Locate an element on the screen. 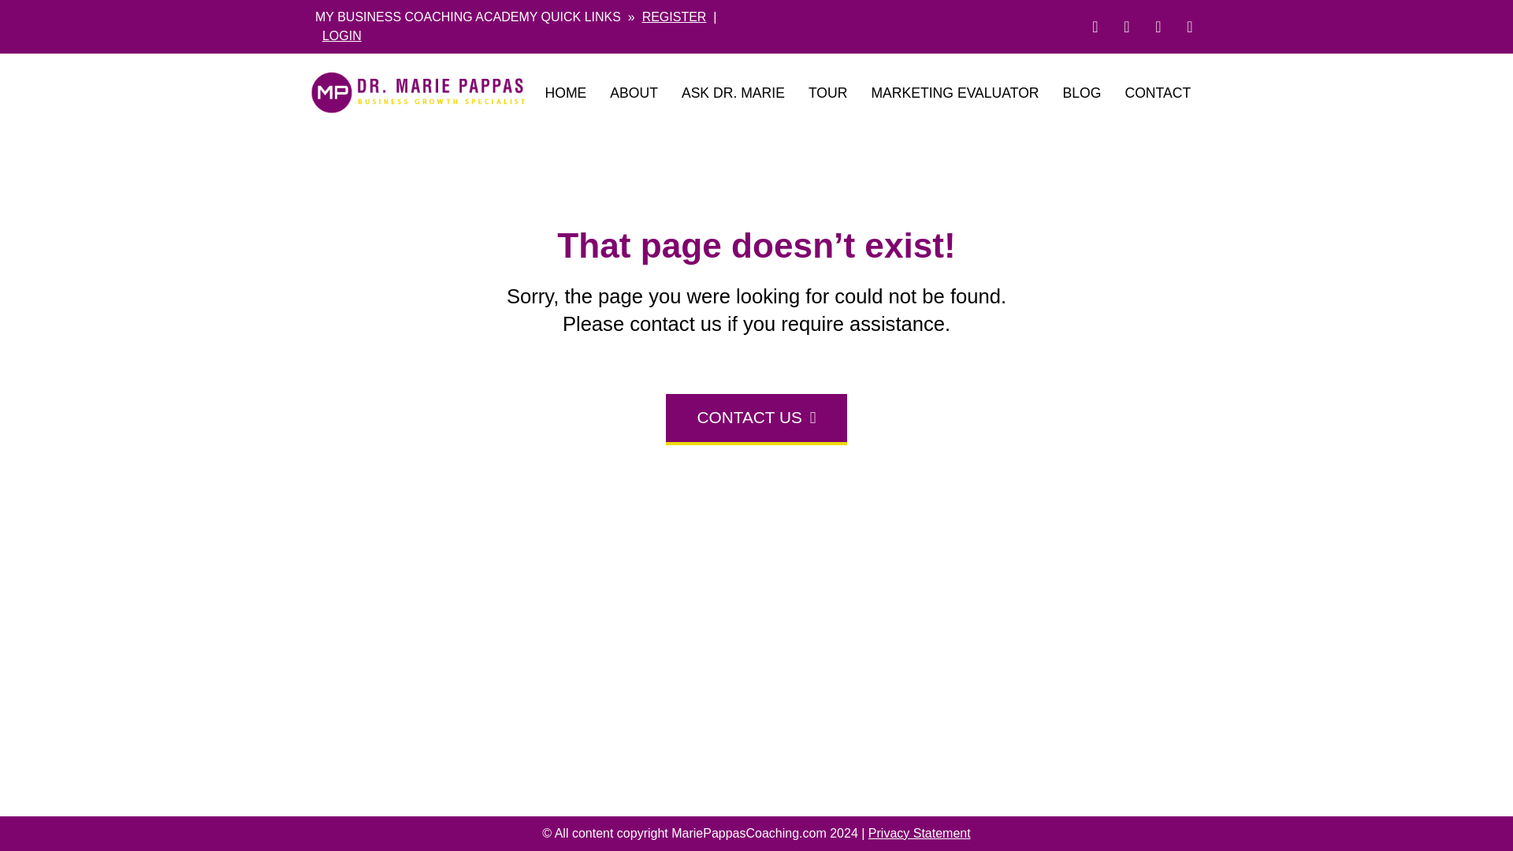 The image size is (1513, 851). ABOUT is located at coordinates (634, 93).